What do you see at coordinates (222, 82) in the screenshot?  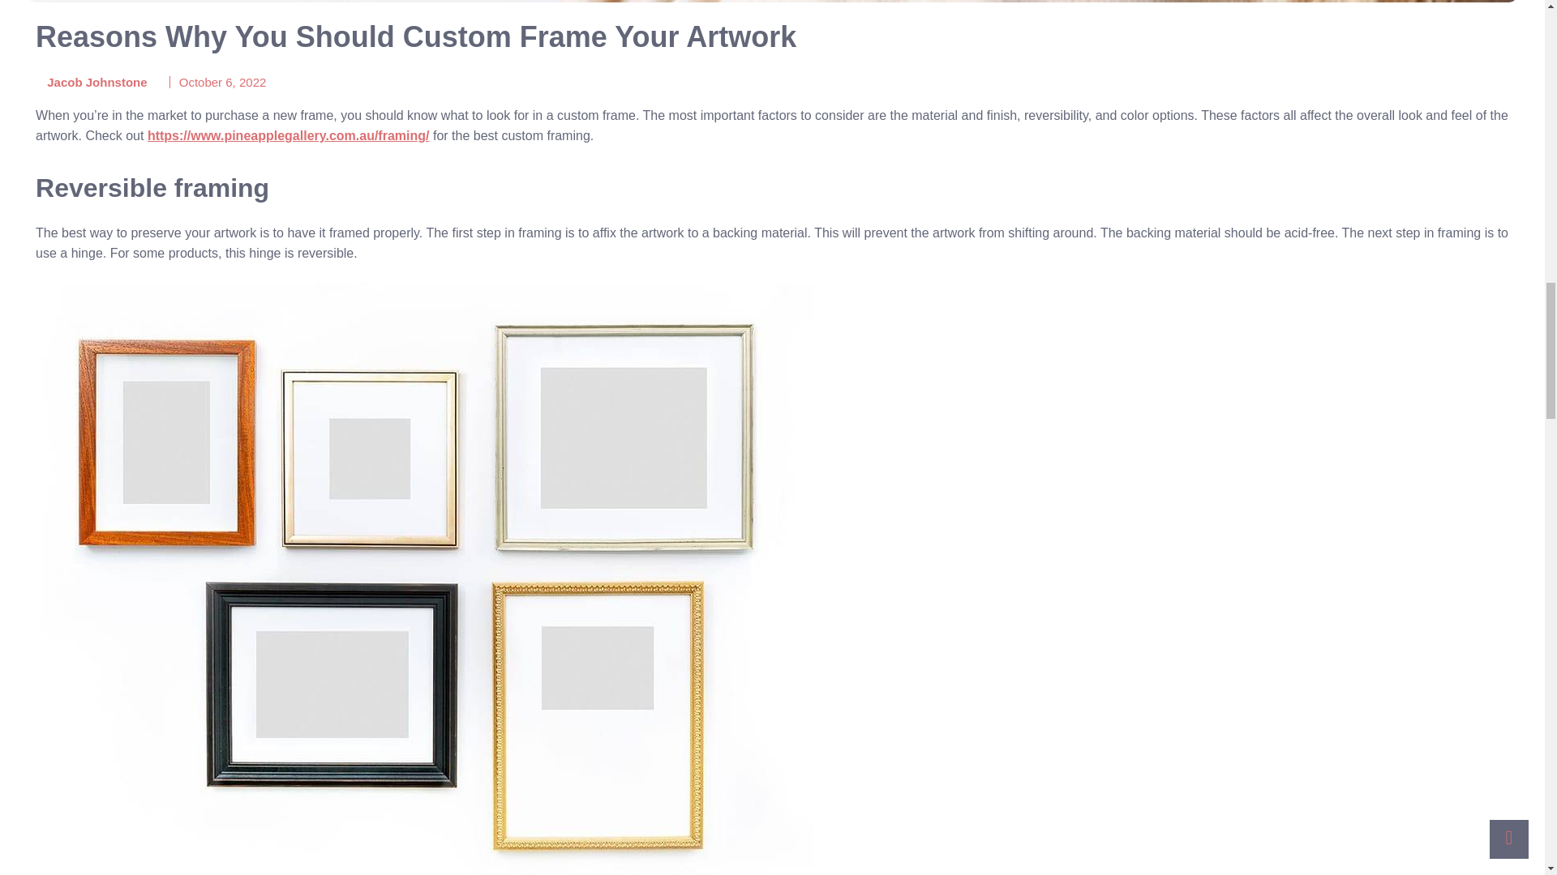 I see `October 6, 2022` at bounding box center [222, 82].